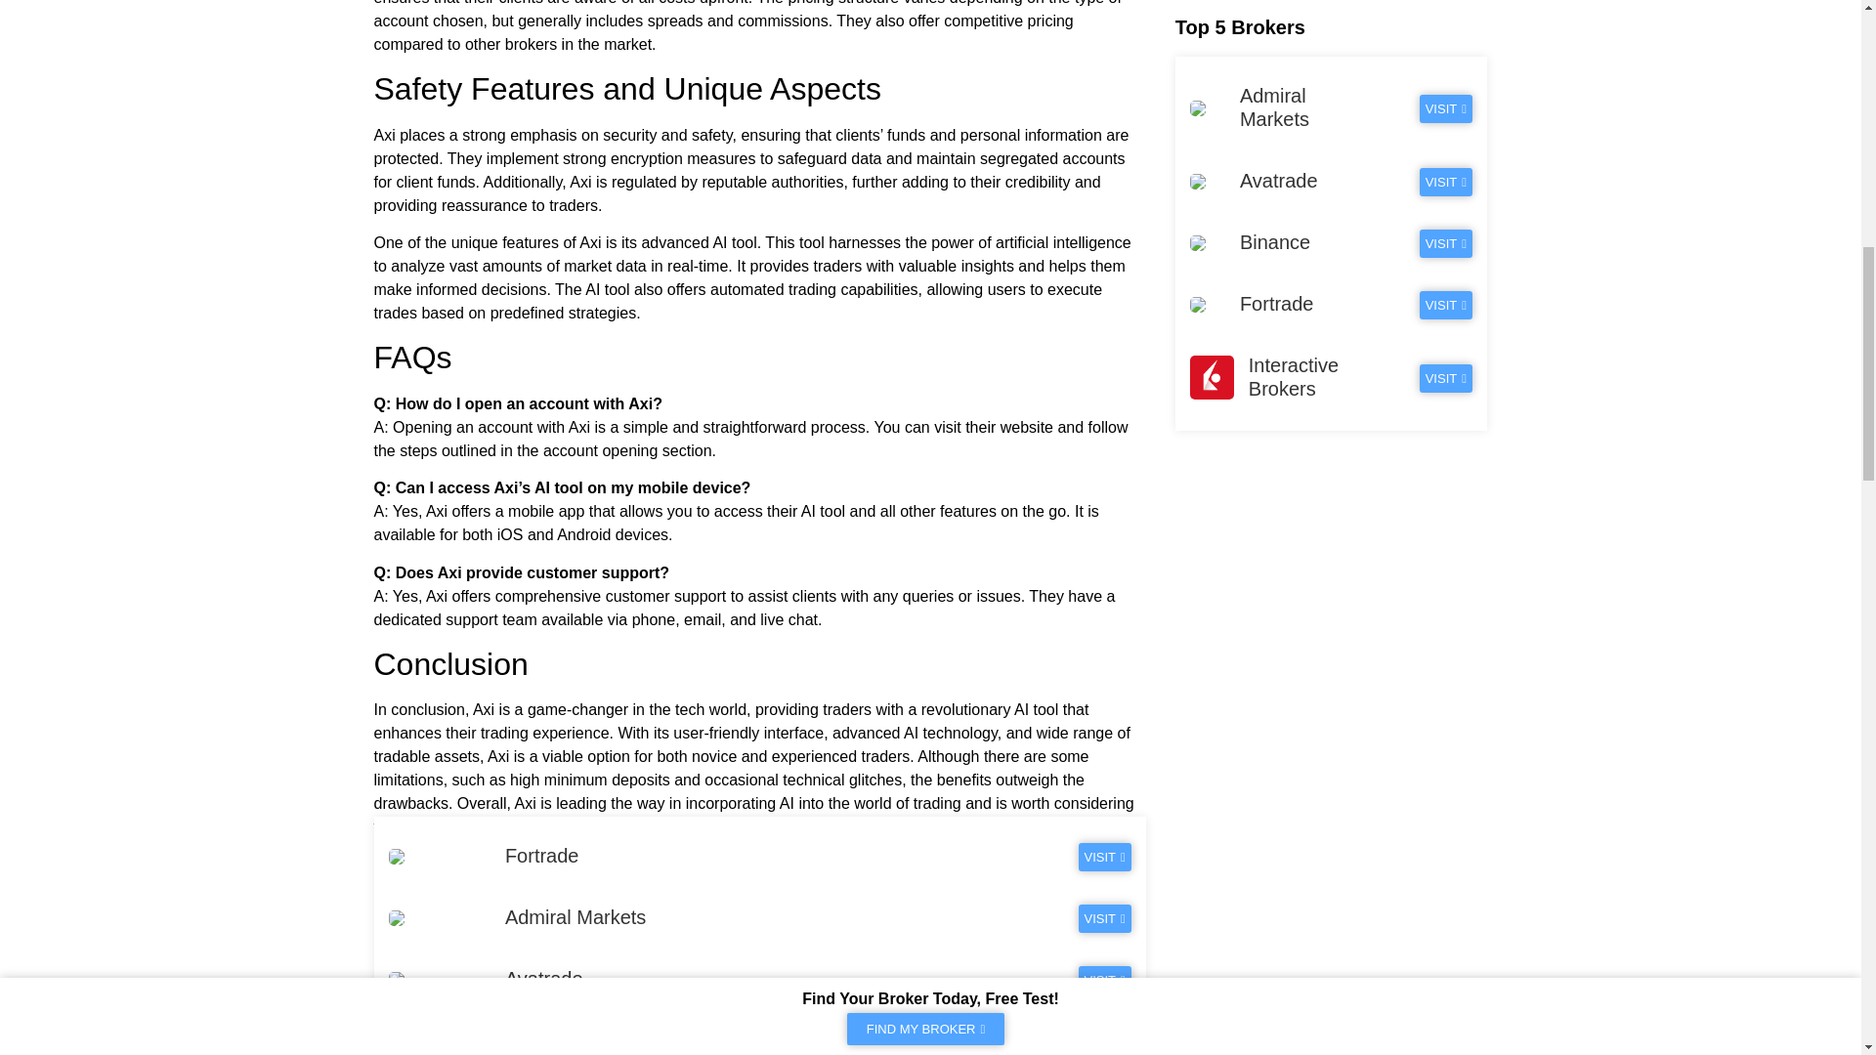 The height and width of the screenshot is (1055, 1876). What do you see at coordinates (1104, 981) in the screenshot?
I see `VISIT` at bounding box center [1104, 981].